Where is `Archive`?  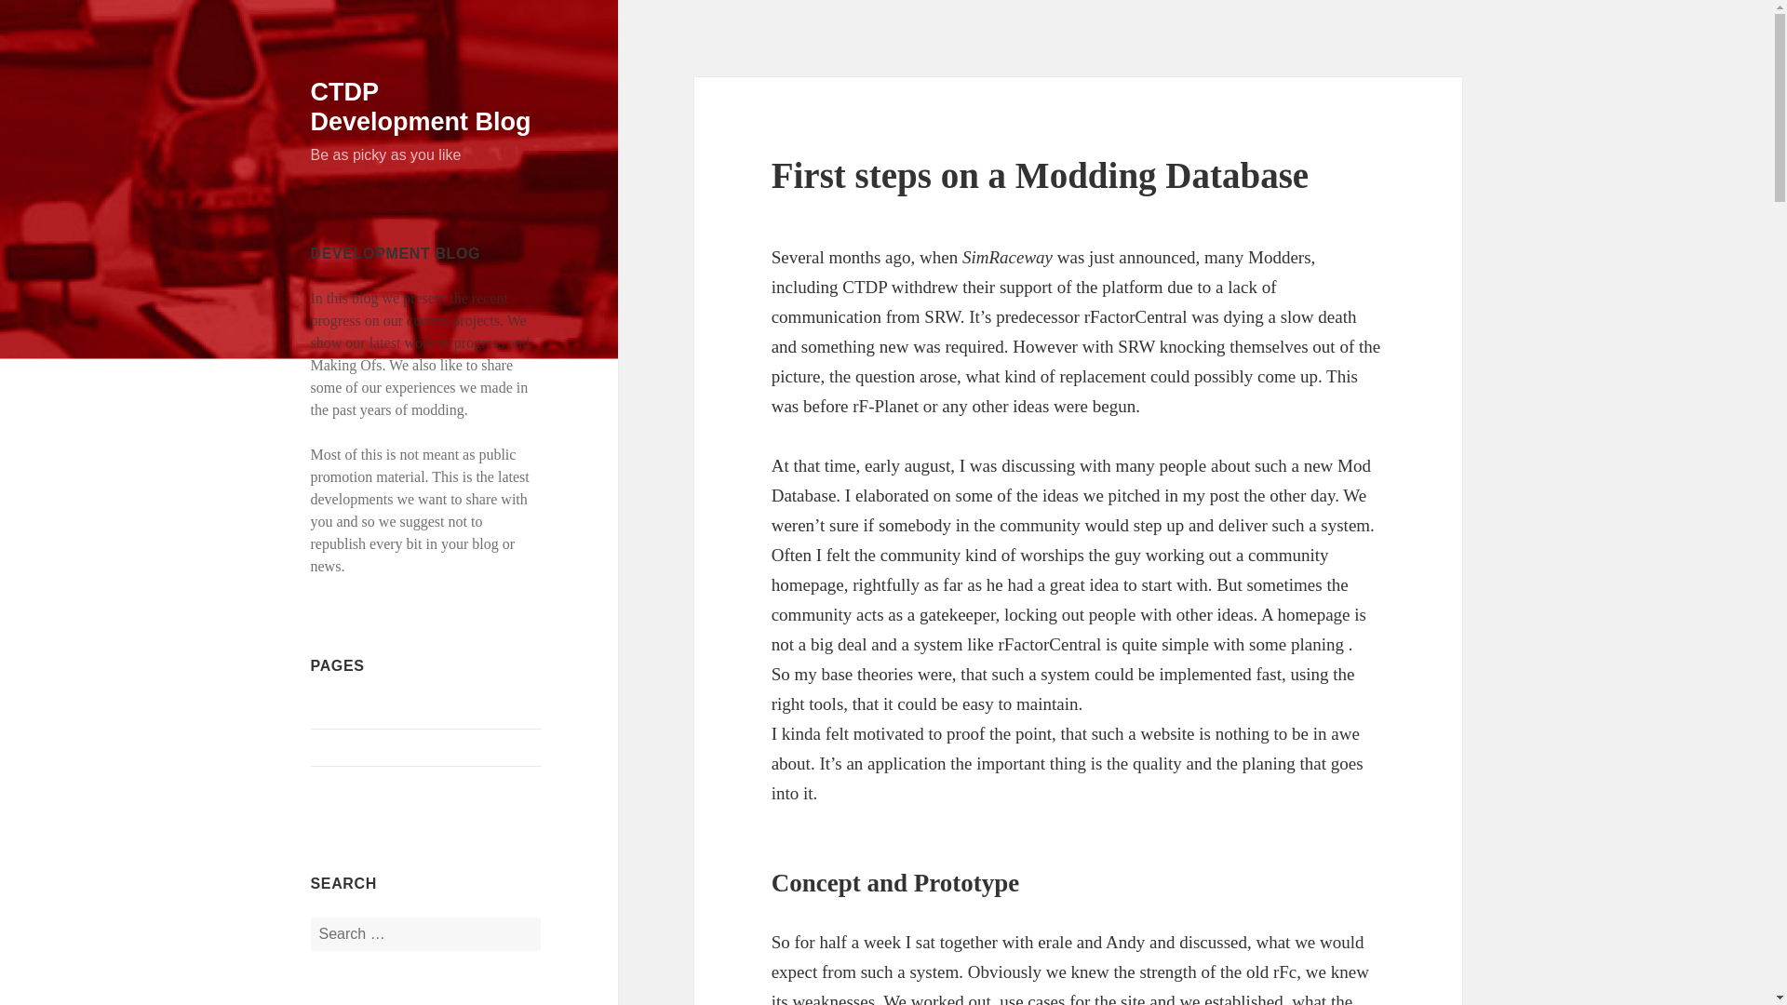 Archive is located at coordinates (335, 747).